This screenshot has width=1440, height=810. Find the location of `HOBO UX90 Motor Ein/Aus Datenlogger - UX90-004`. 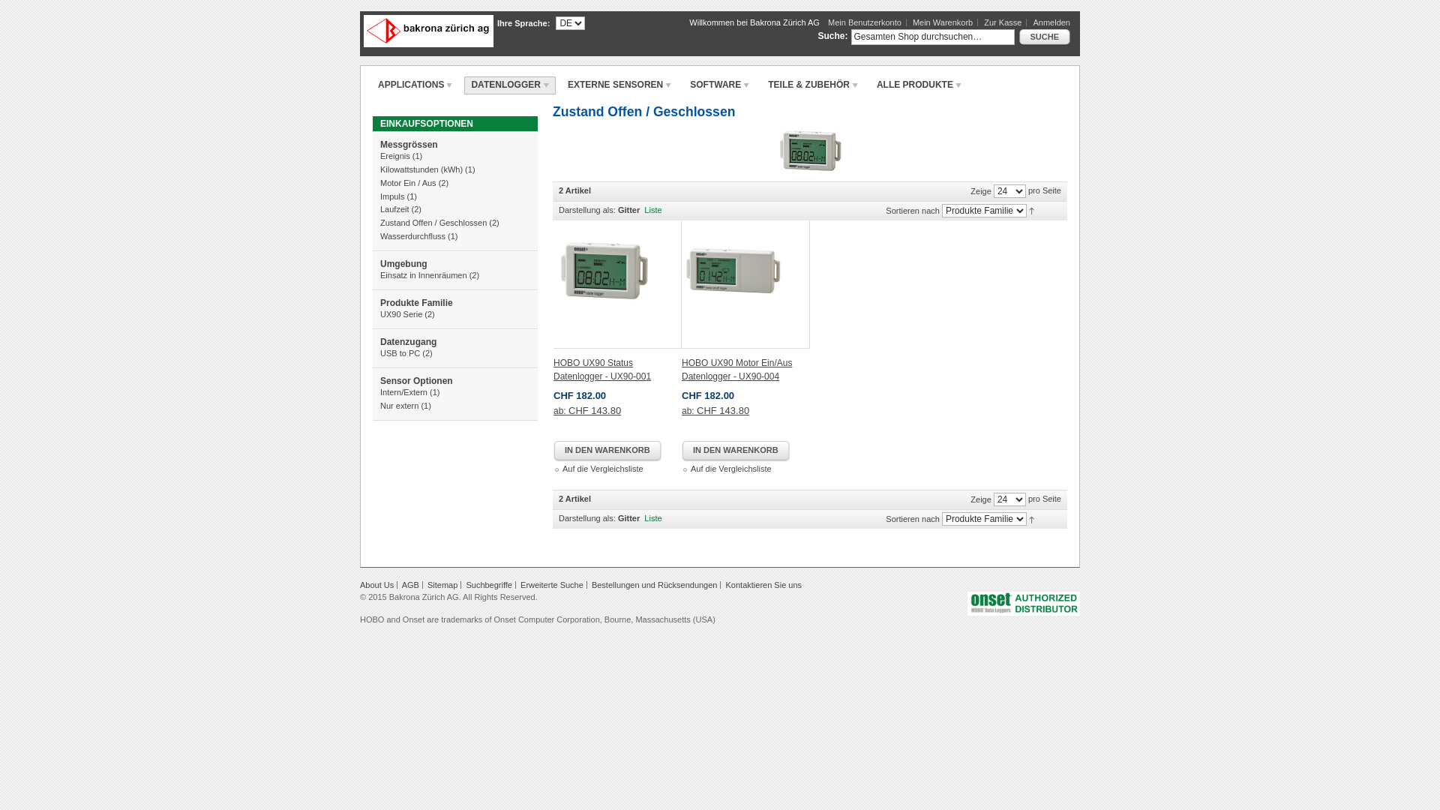

HOBO UX90 Motor Ein/Aus Datenlogger - UX90-004 is located at coordinates (736, 370).